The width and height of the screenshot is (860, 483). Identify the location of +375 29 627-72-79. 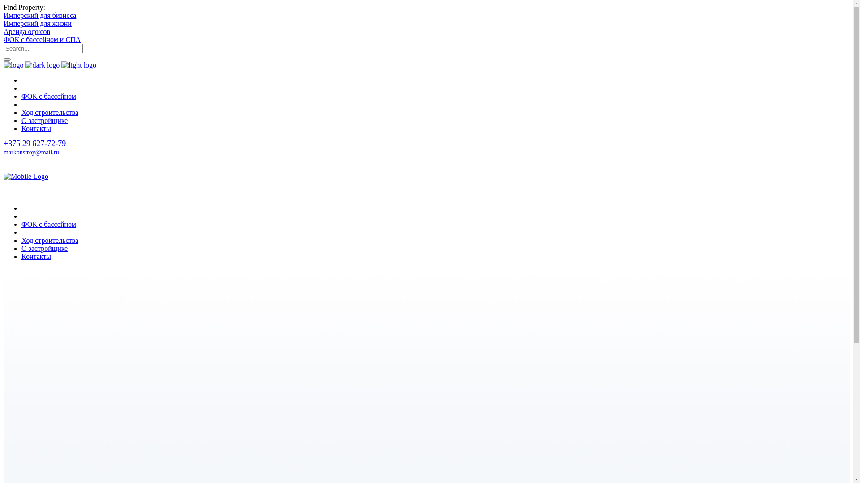
(35, 144).